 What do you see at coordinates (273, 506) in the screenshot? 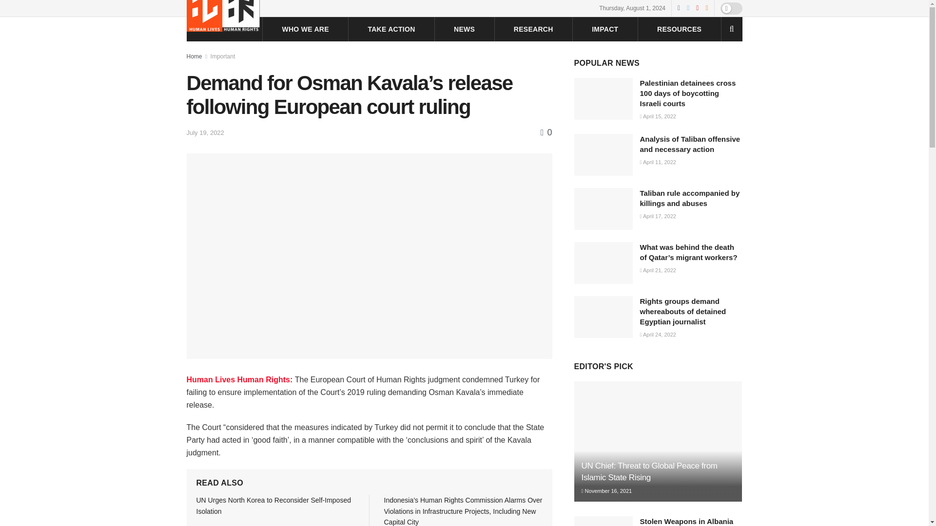
I see `UN Urges North Korea to Reconsider Self-Imposed Isolation` at bounding box center [273, 506].